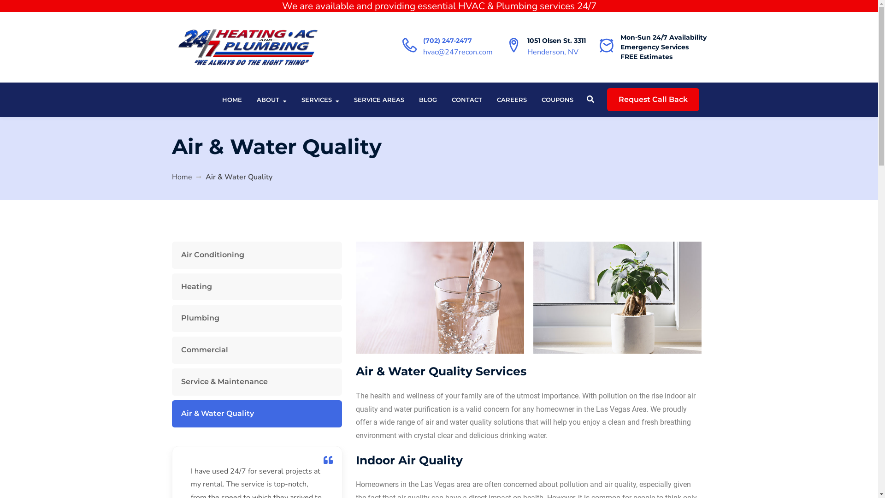 The height and width of the screenshot is (498, 885). I want to click on SERVICE AREAS, so click(379, 100).